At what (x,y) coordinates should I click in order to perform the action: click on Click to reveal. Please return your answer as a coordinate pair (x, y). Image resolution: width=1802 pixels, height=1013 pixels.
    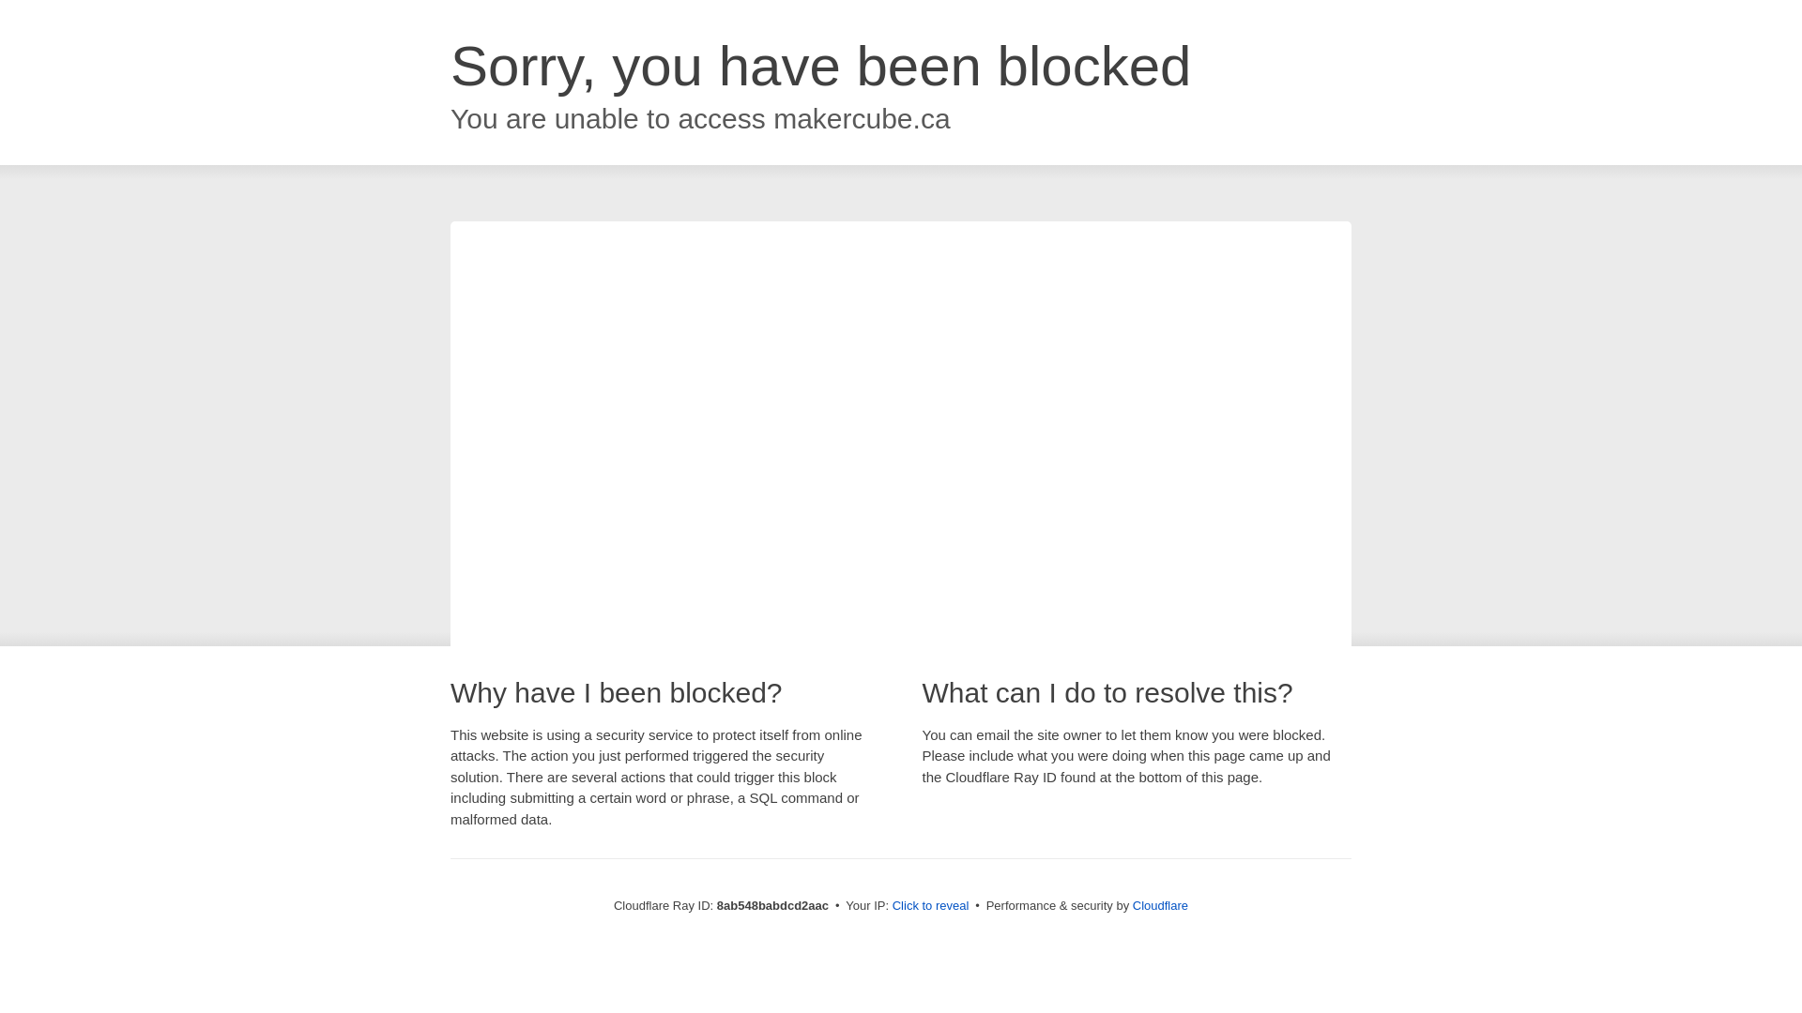
    Looking at the image, I should click on (930, 906).